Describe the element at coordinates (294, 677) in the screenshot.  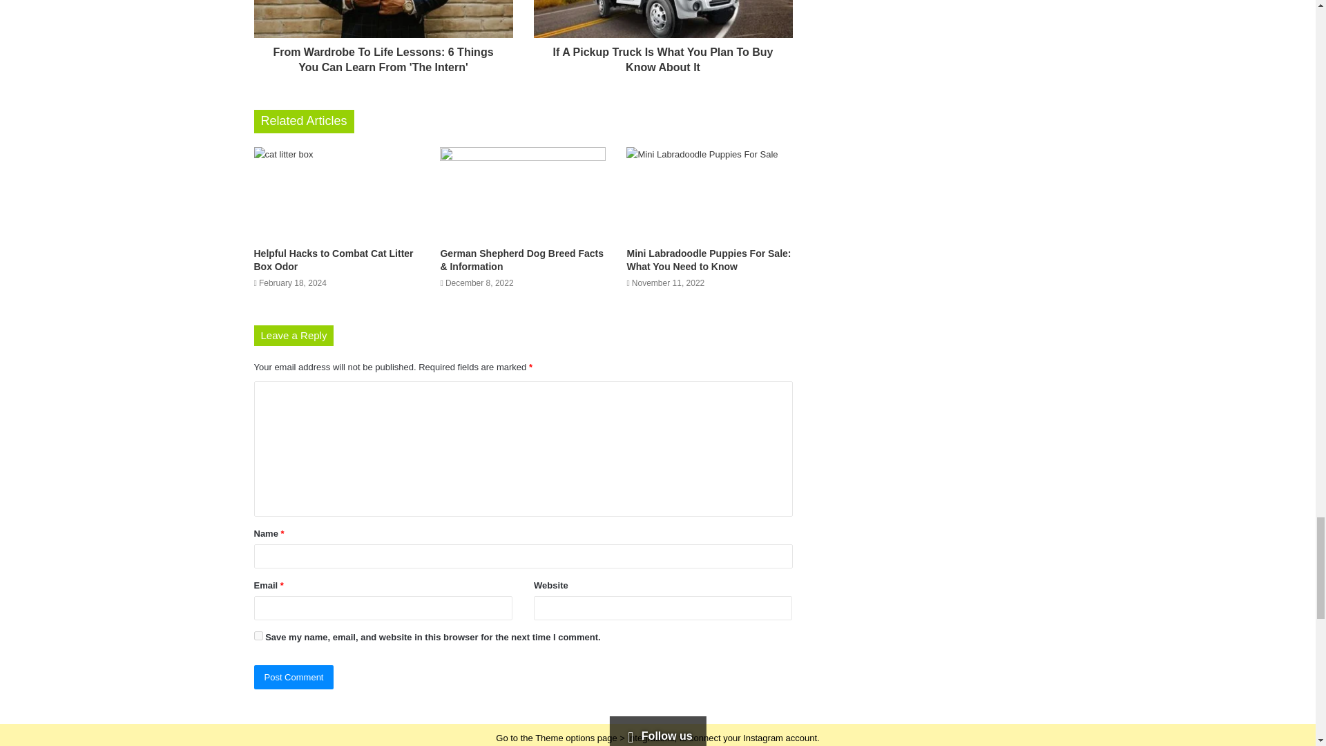
I see `Post Comment` at that location.